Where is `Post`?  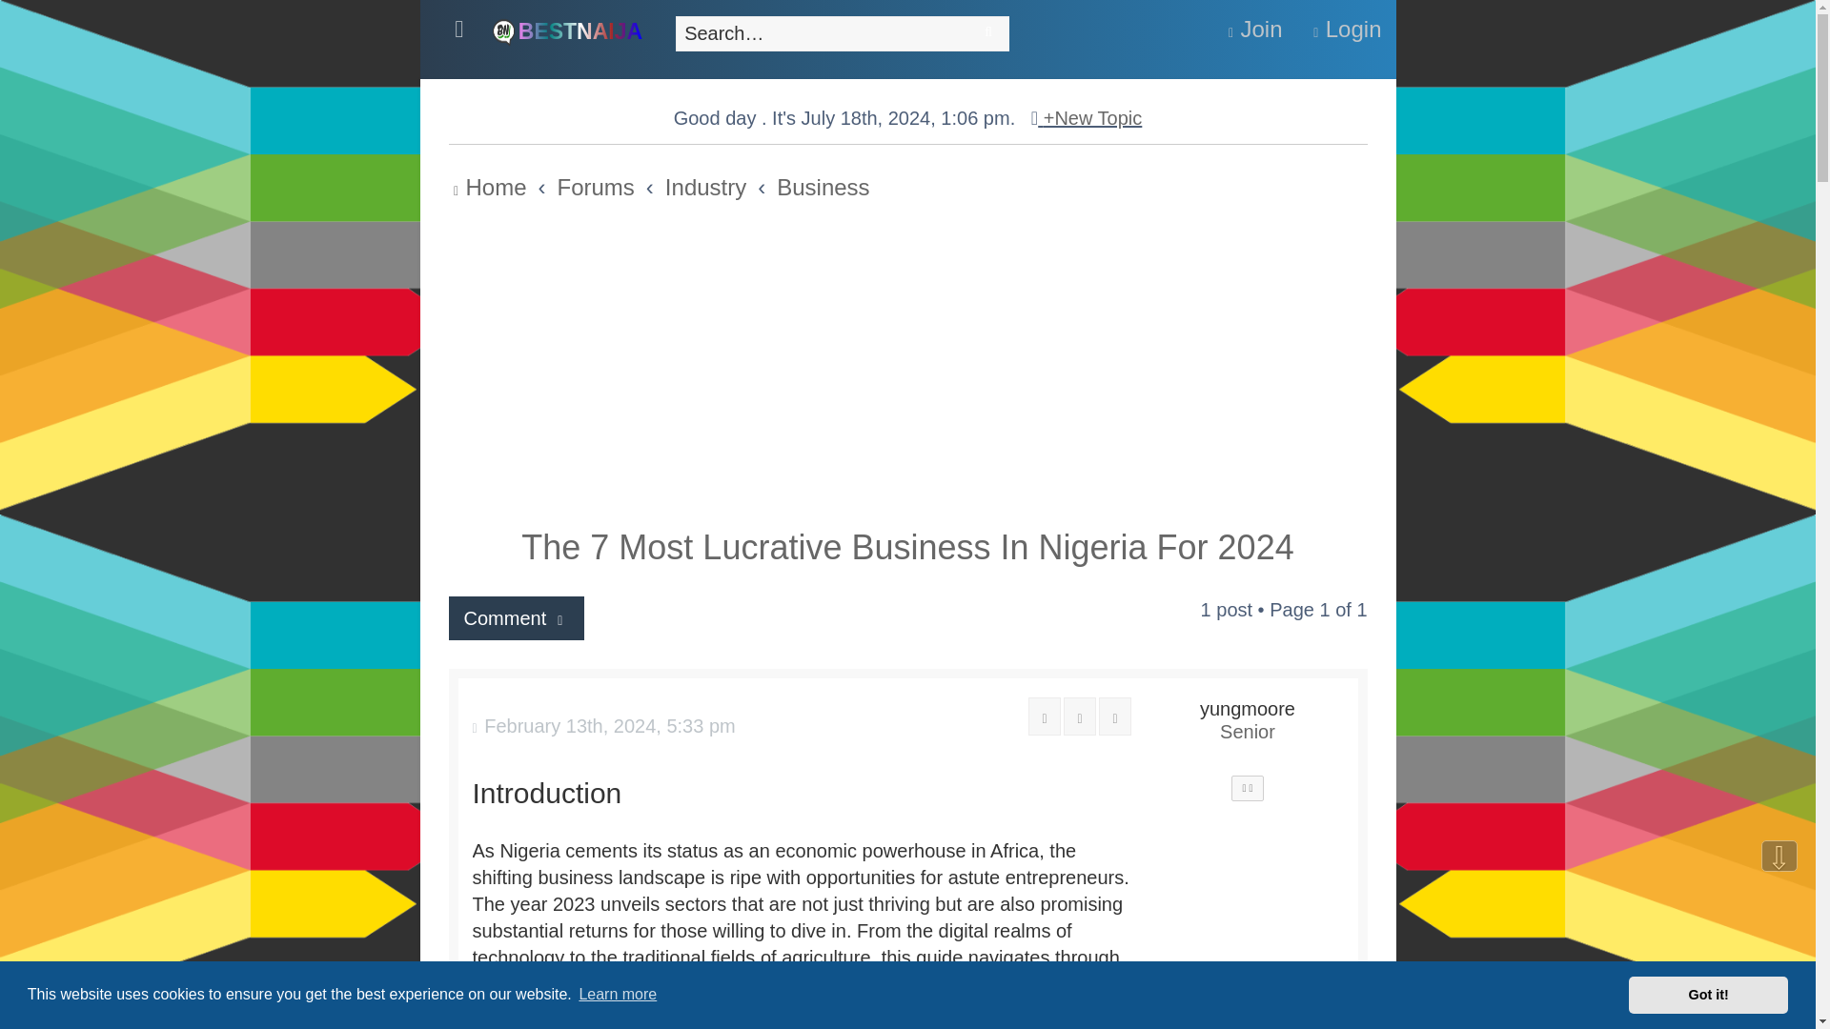
Post is located at coordinates (603, 726).